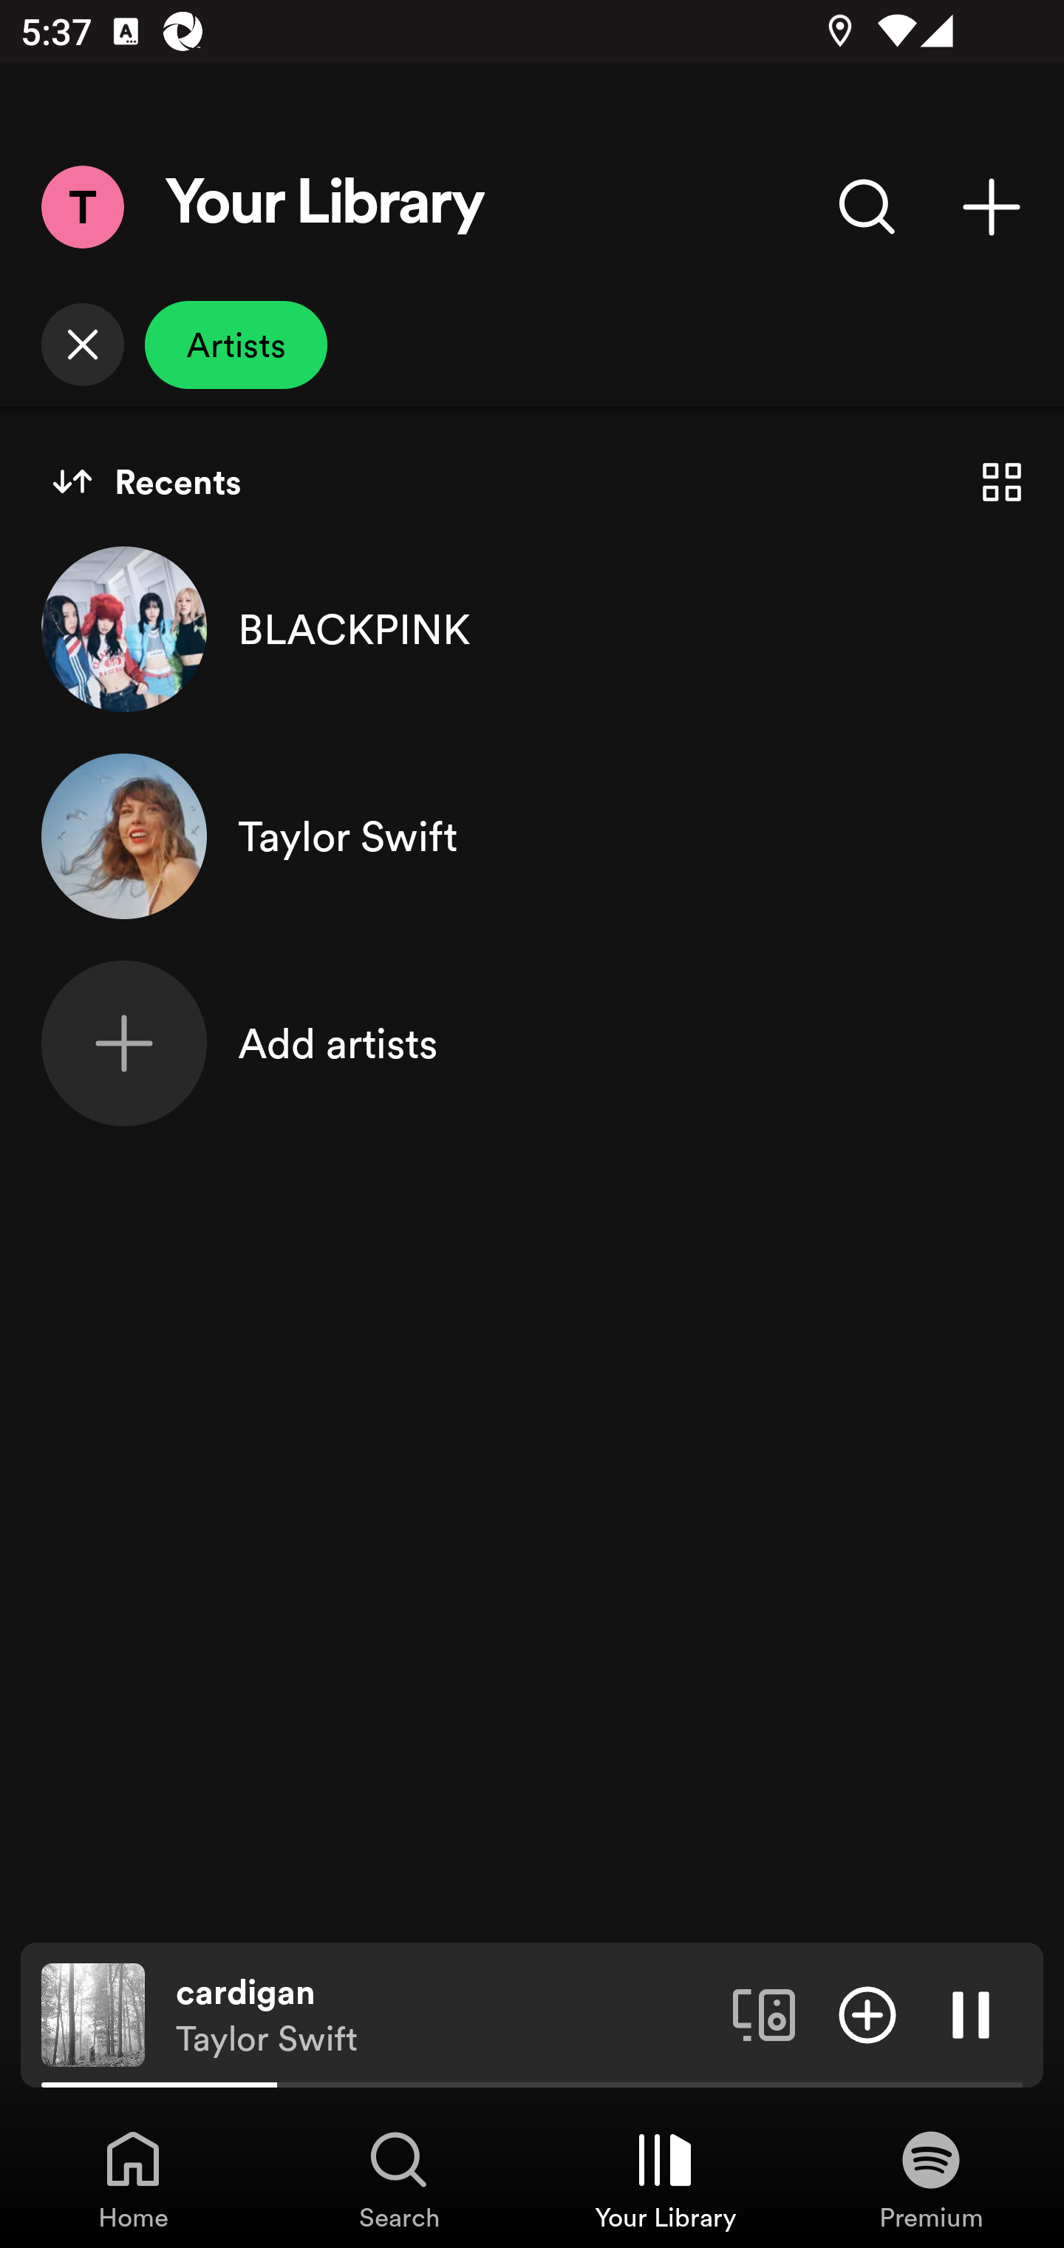 This screenshot has width=1064, height=2248. What do you see at coordinates (146, 482) in the screenshot?
I see `Recents` at bounding box center [146, 482].